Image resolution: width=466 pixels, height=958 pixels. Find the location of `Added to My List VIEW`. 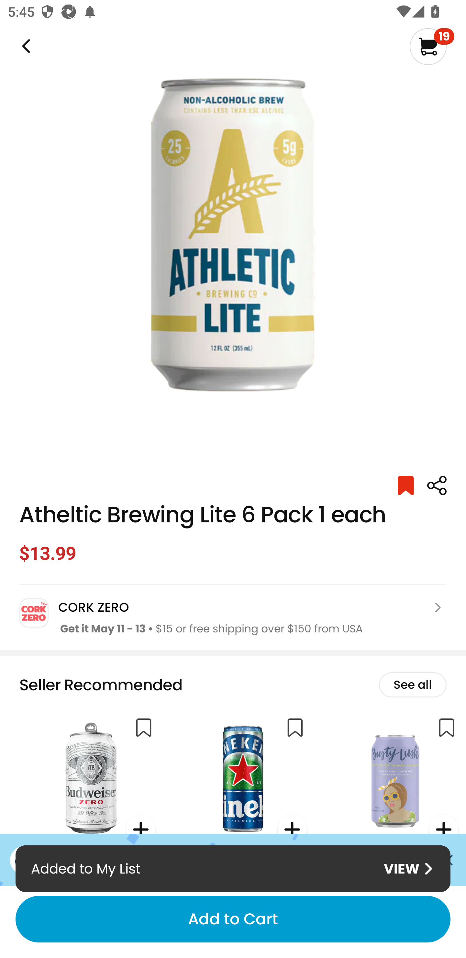

Added to My List VIEW is located at coordinates (233, 868).